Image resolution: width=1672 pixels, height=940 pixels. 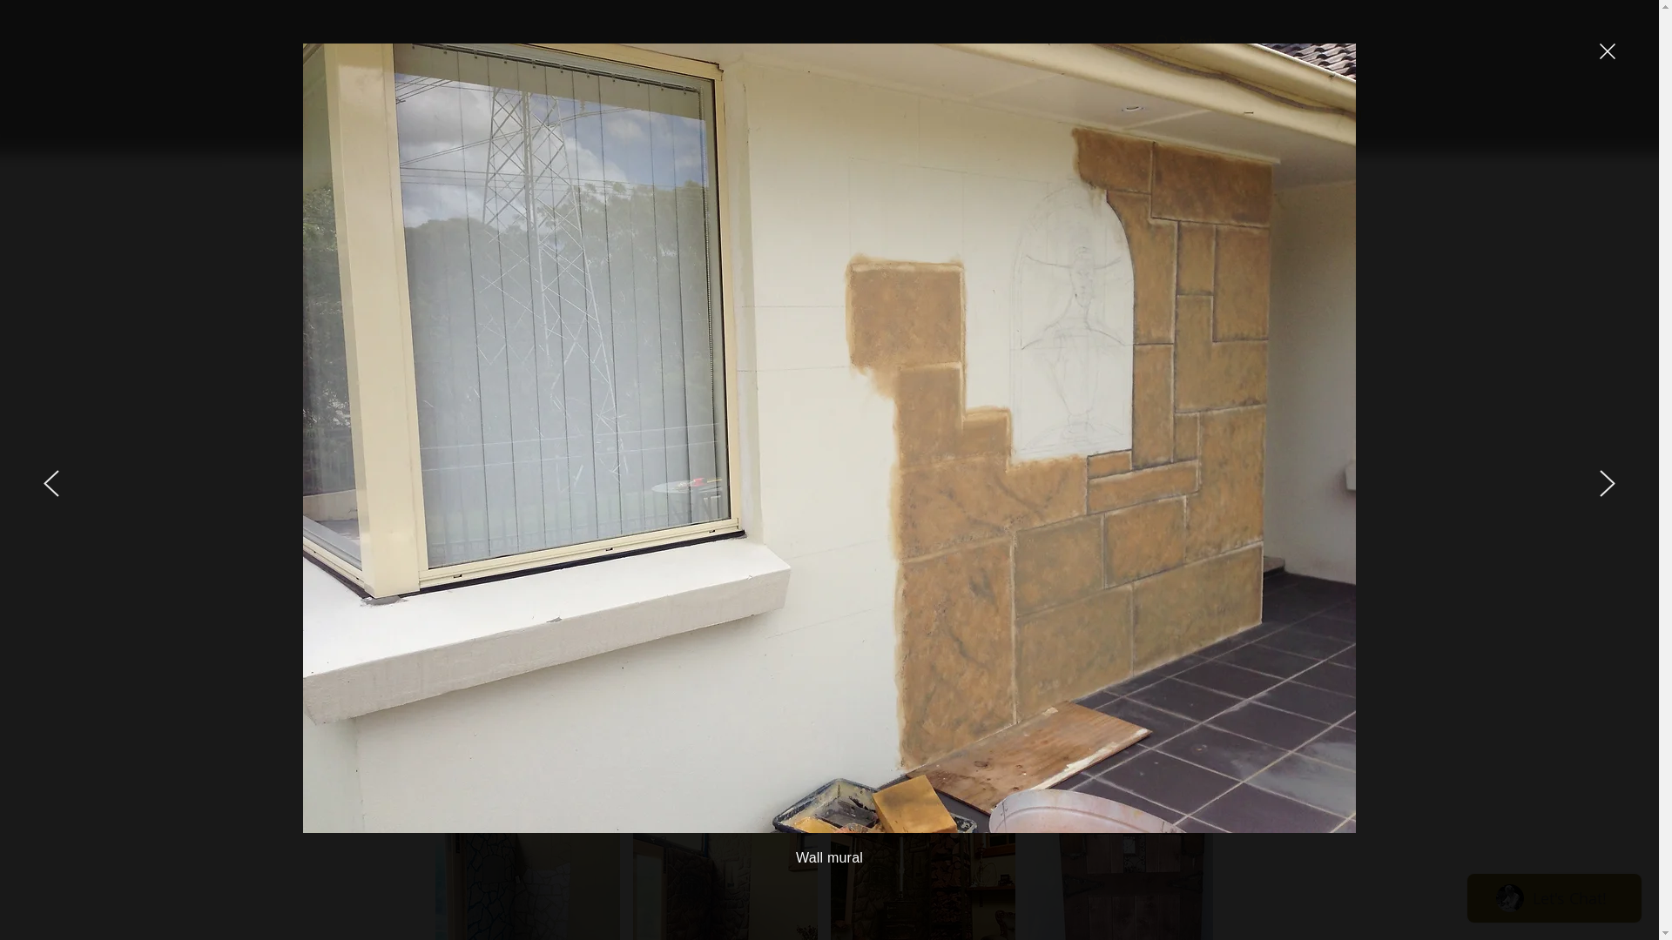 What do you see at coordinates (325, 115) in the screenshot?
I see `HOME` at bounding box center [325, 115].